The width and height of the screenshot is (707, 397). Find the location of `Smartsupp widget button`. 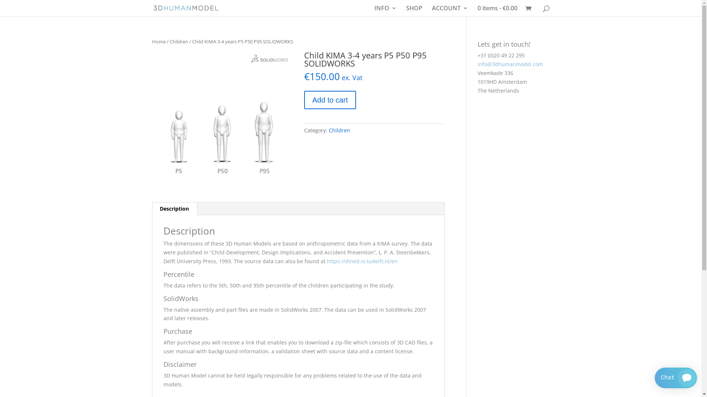

Smartsupp widget button is located at coordinates (676, 378).